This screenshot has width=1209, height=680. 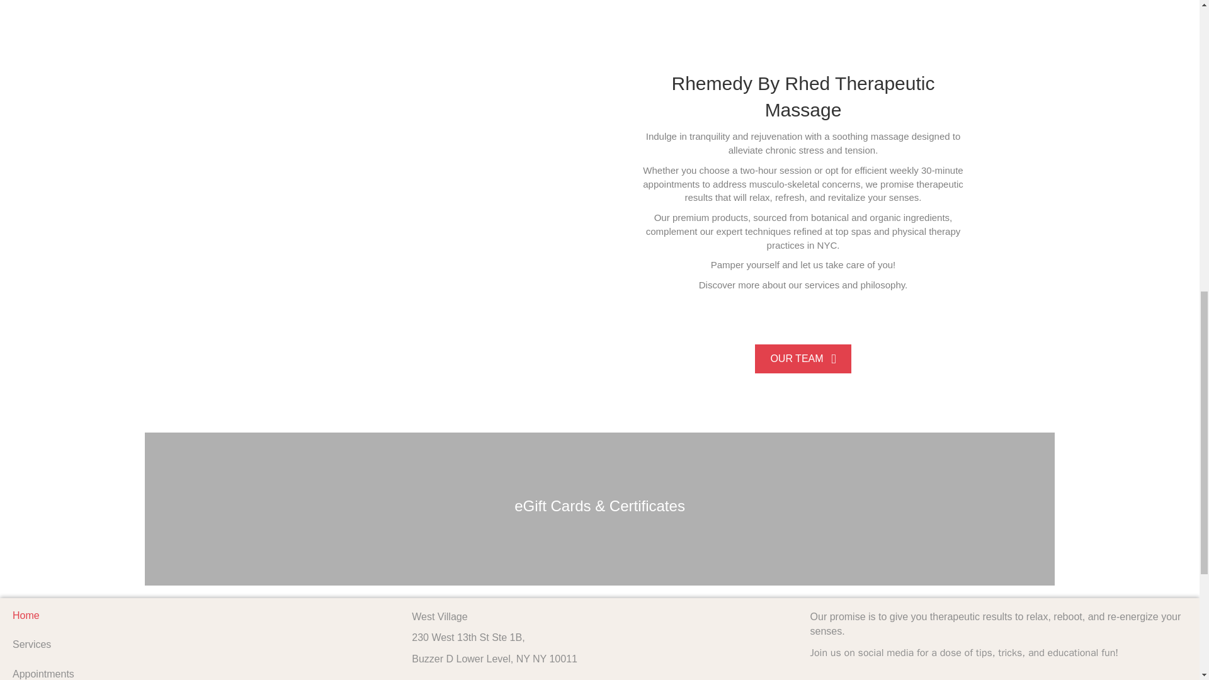 What do you see at coordinates (802, 358) in the screenshot?
I see `OUR TEAM` at bounding box center [802, 358].